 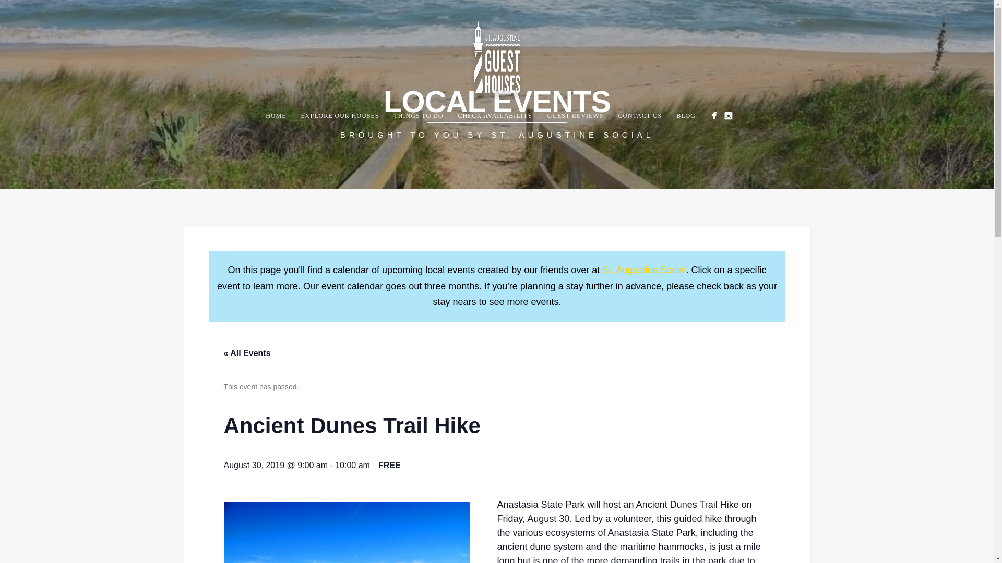 What do you see at coordinates (276, 116) in the screenshot?
I see `HOME` at bounding box center [276, 116].